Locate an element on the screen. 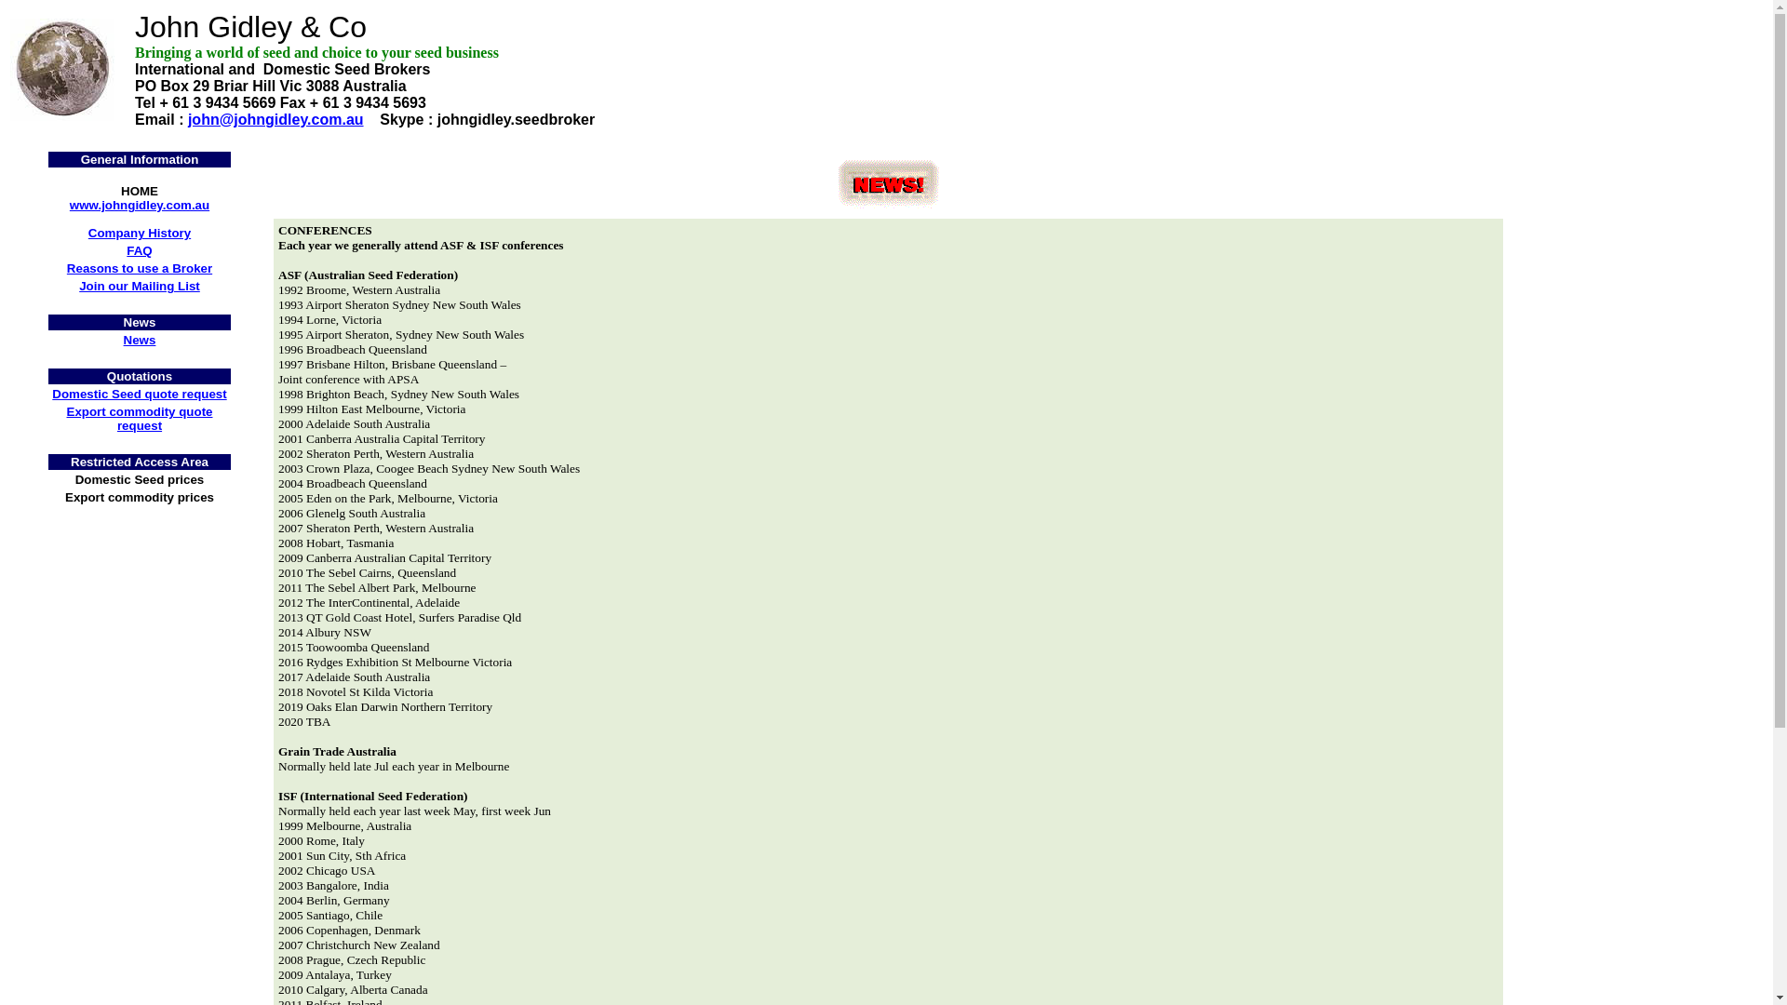 Image resolution: width=1787 pixels, height=1005 pixels. Domestic Seed quote request is located at coordinates (140, 395).